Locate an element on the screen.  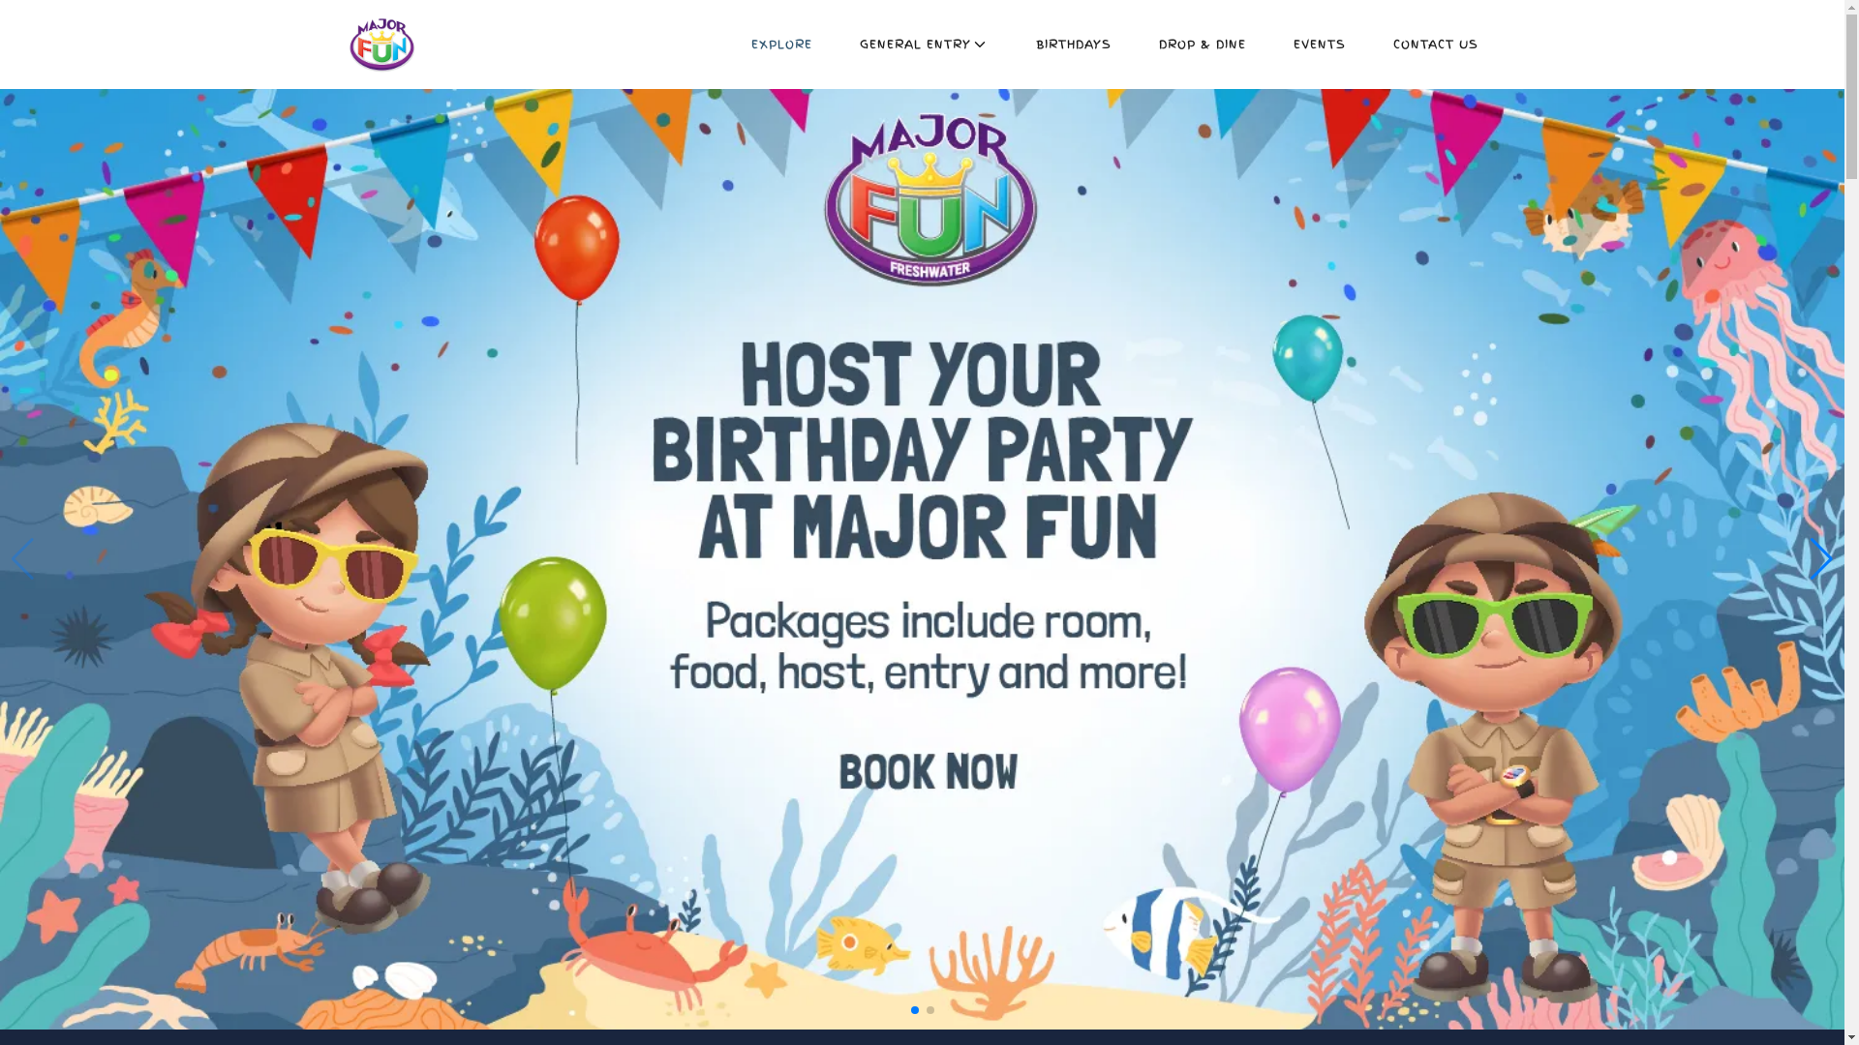
BIRTHDAYS is located at coordinates (1074, 45).